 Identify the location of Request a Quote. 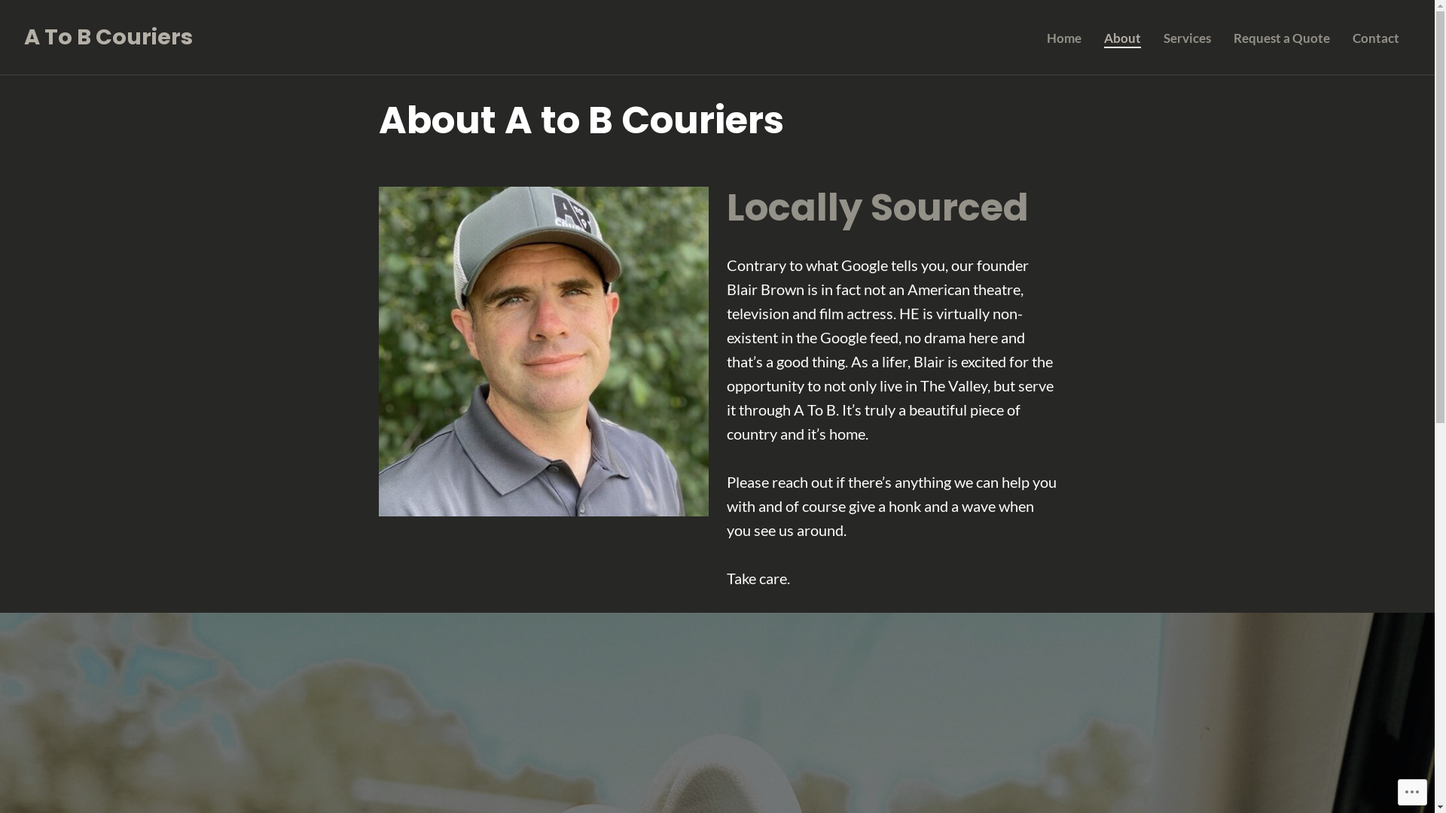
(1282, 39).